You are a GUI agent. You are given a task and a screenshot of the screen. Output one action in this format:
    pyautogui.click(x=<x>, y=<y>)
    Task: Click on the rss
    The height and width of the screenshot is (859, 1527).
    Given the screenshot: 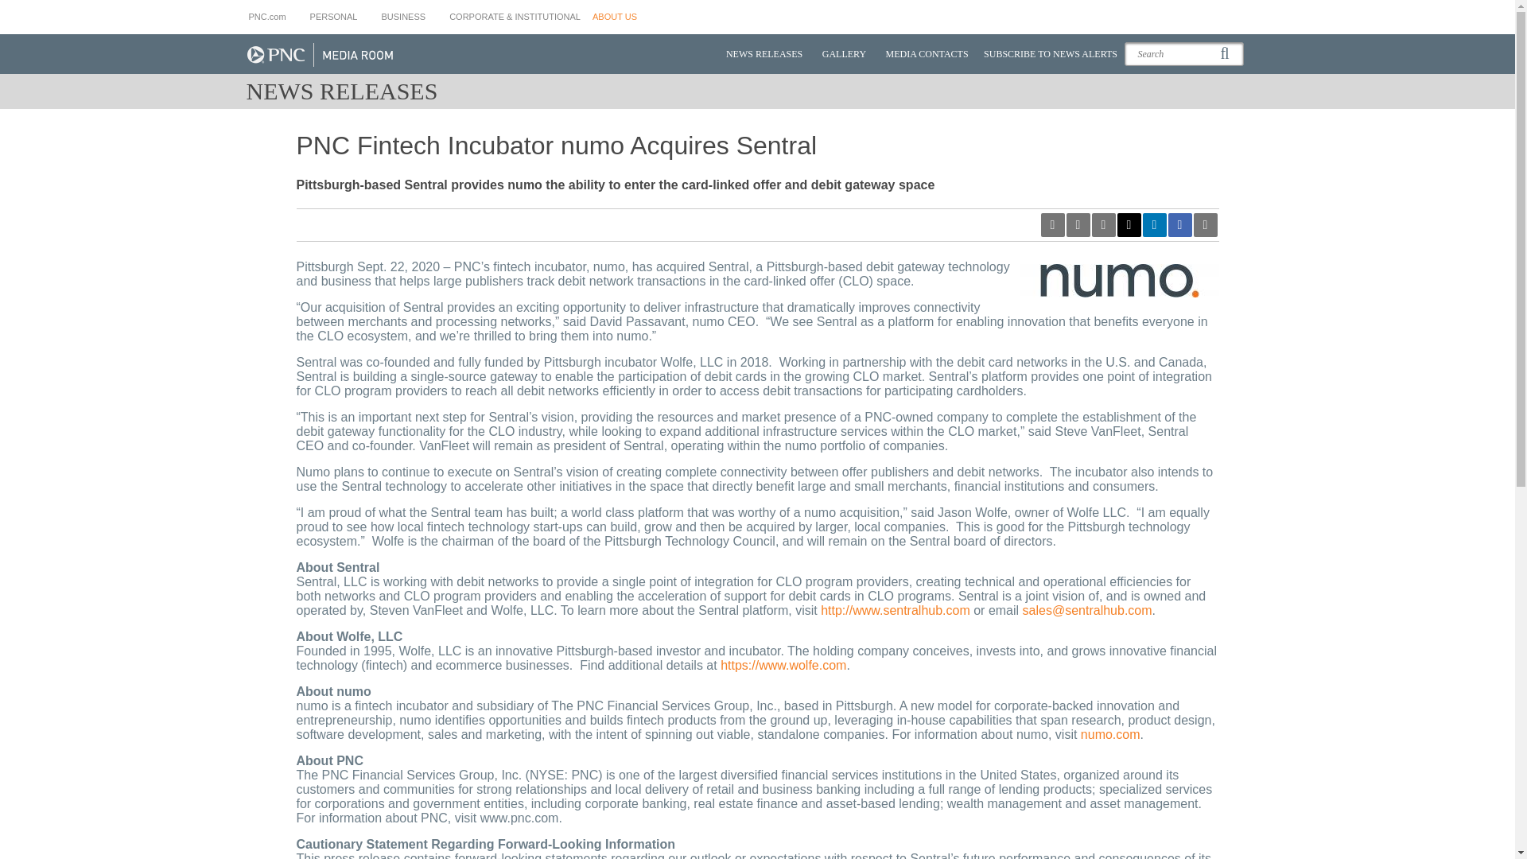 What is the action you would take?
    pyautogui.click(x=1078, y=224)
    